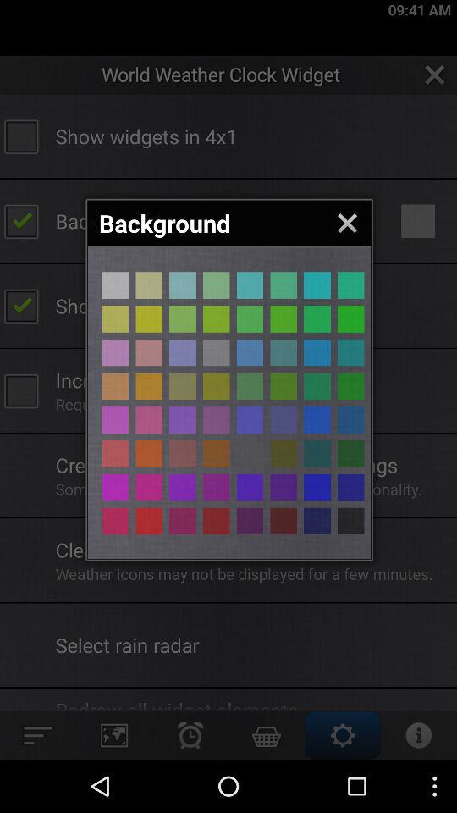 The width and height of the screenshot is (457, 813). I want to click on background color picker, so click(183, 487).